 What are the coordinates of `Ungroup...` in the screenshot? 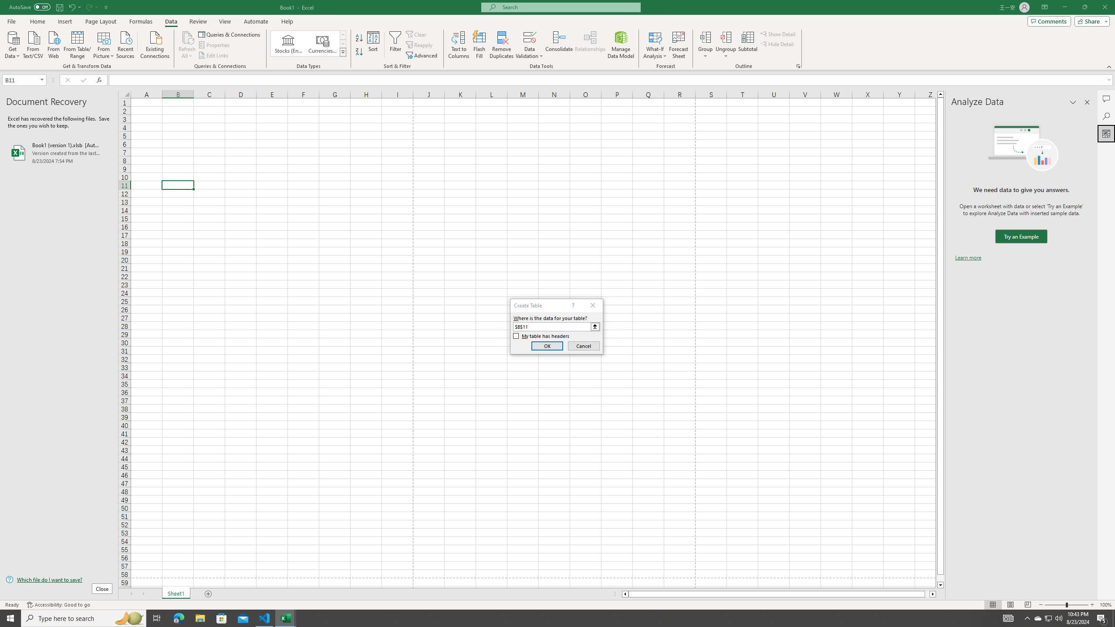 It's located at (726, 45).